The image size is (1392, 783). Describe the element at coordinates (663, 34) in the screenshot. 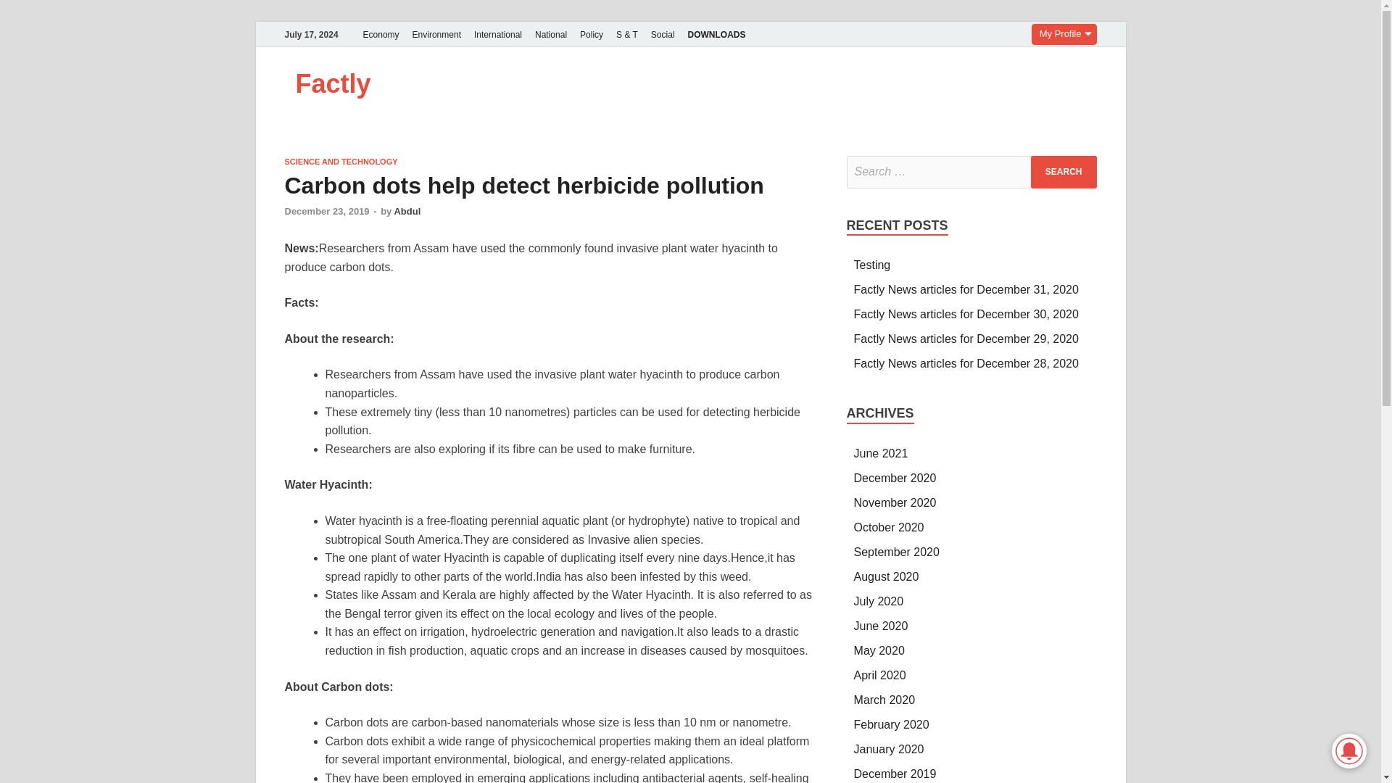

I see `Social` at that location.